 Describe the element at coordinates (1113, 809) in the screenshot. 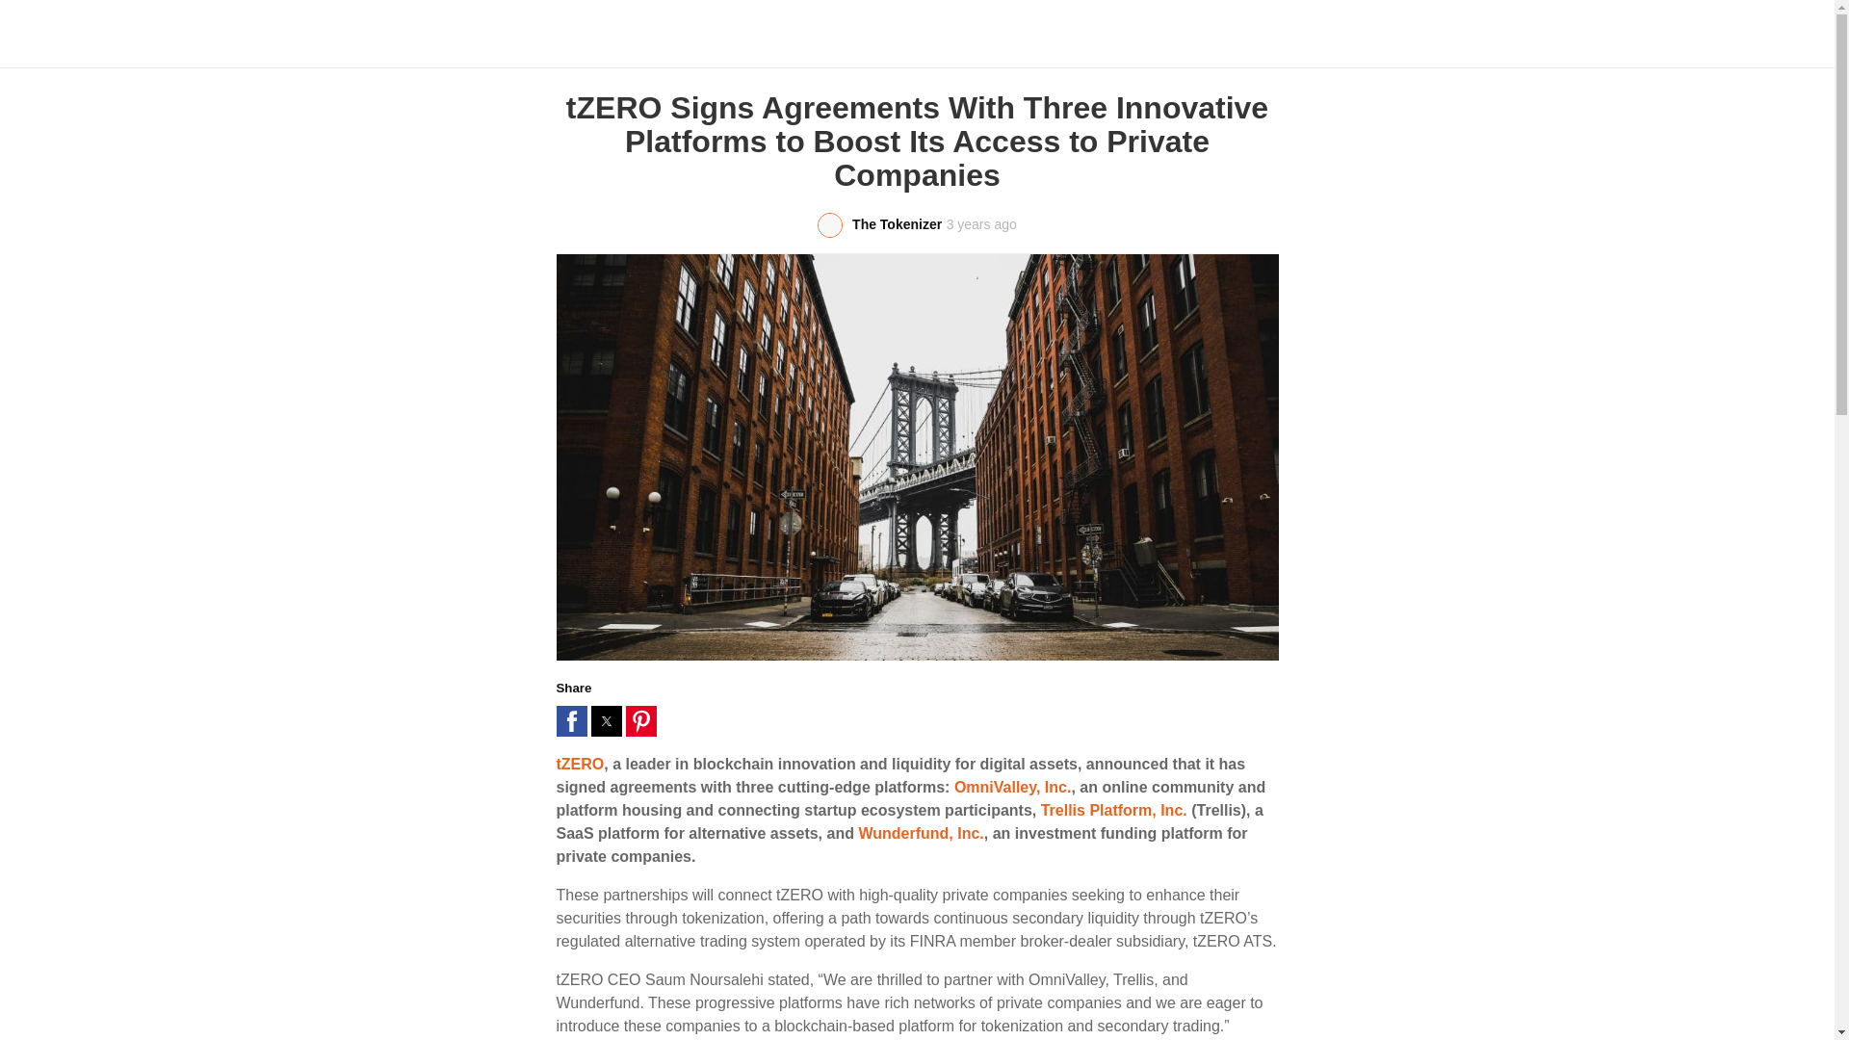

I see `Trellis Platform, Inc.` at that location.